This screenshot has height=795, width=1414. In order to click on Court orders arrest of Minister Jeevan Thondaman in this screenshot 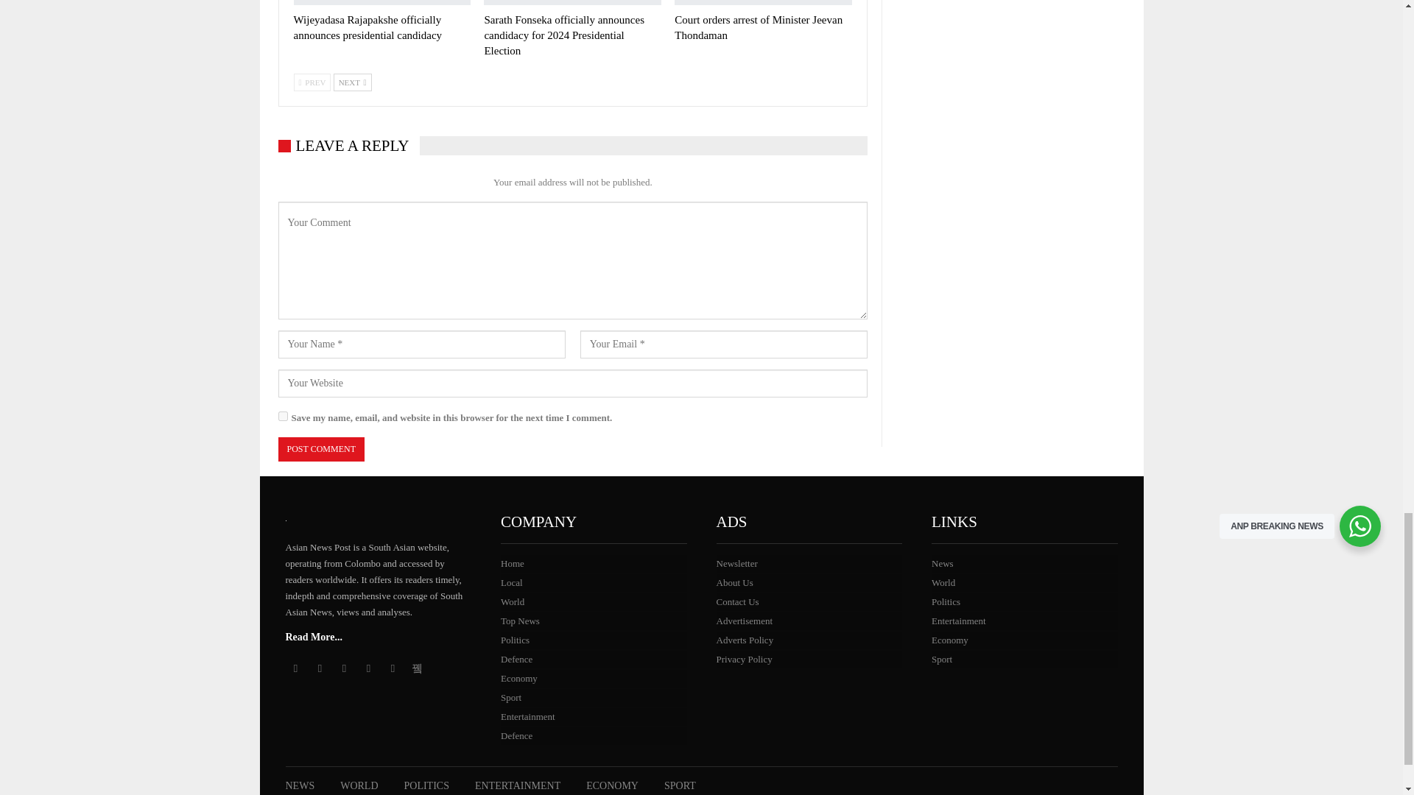, I will do `click(759, 28)`.